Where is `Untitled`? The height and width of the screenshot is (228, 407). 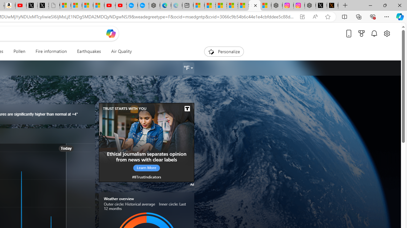 Untitled is located at coordinates (54, 6).